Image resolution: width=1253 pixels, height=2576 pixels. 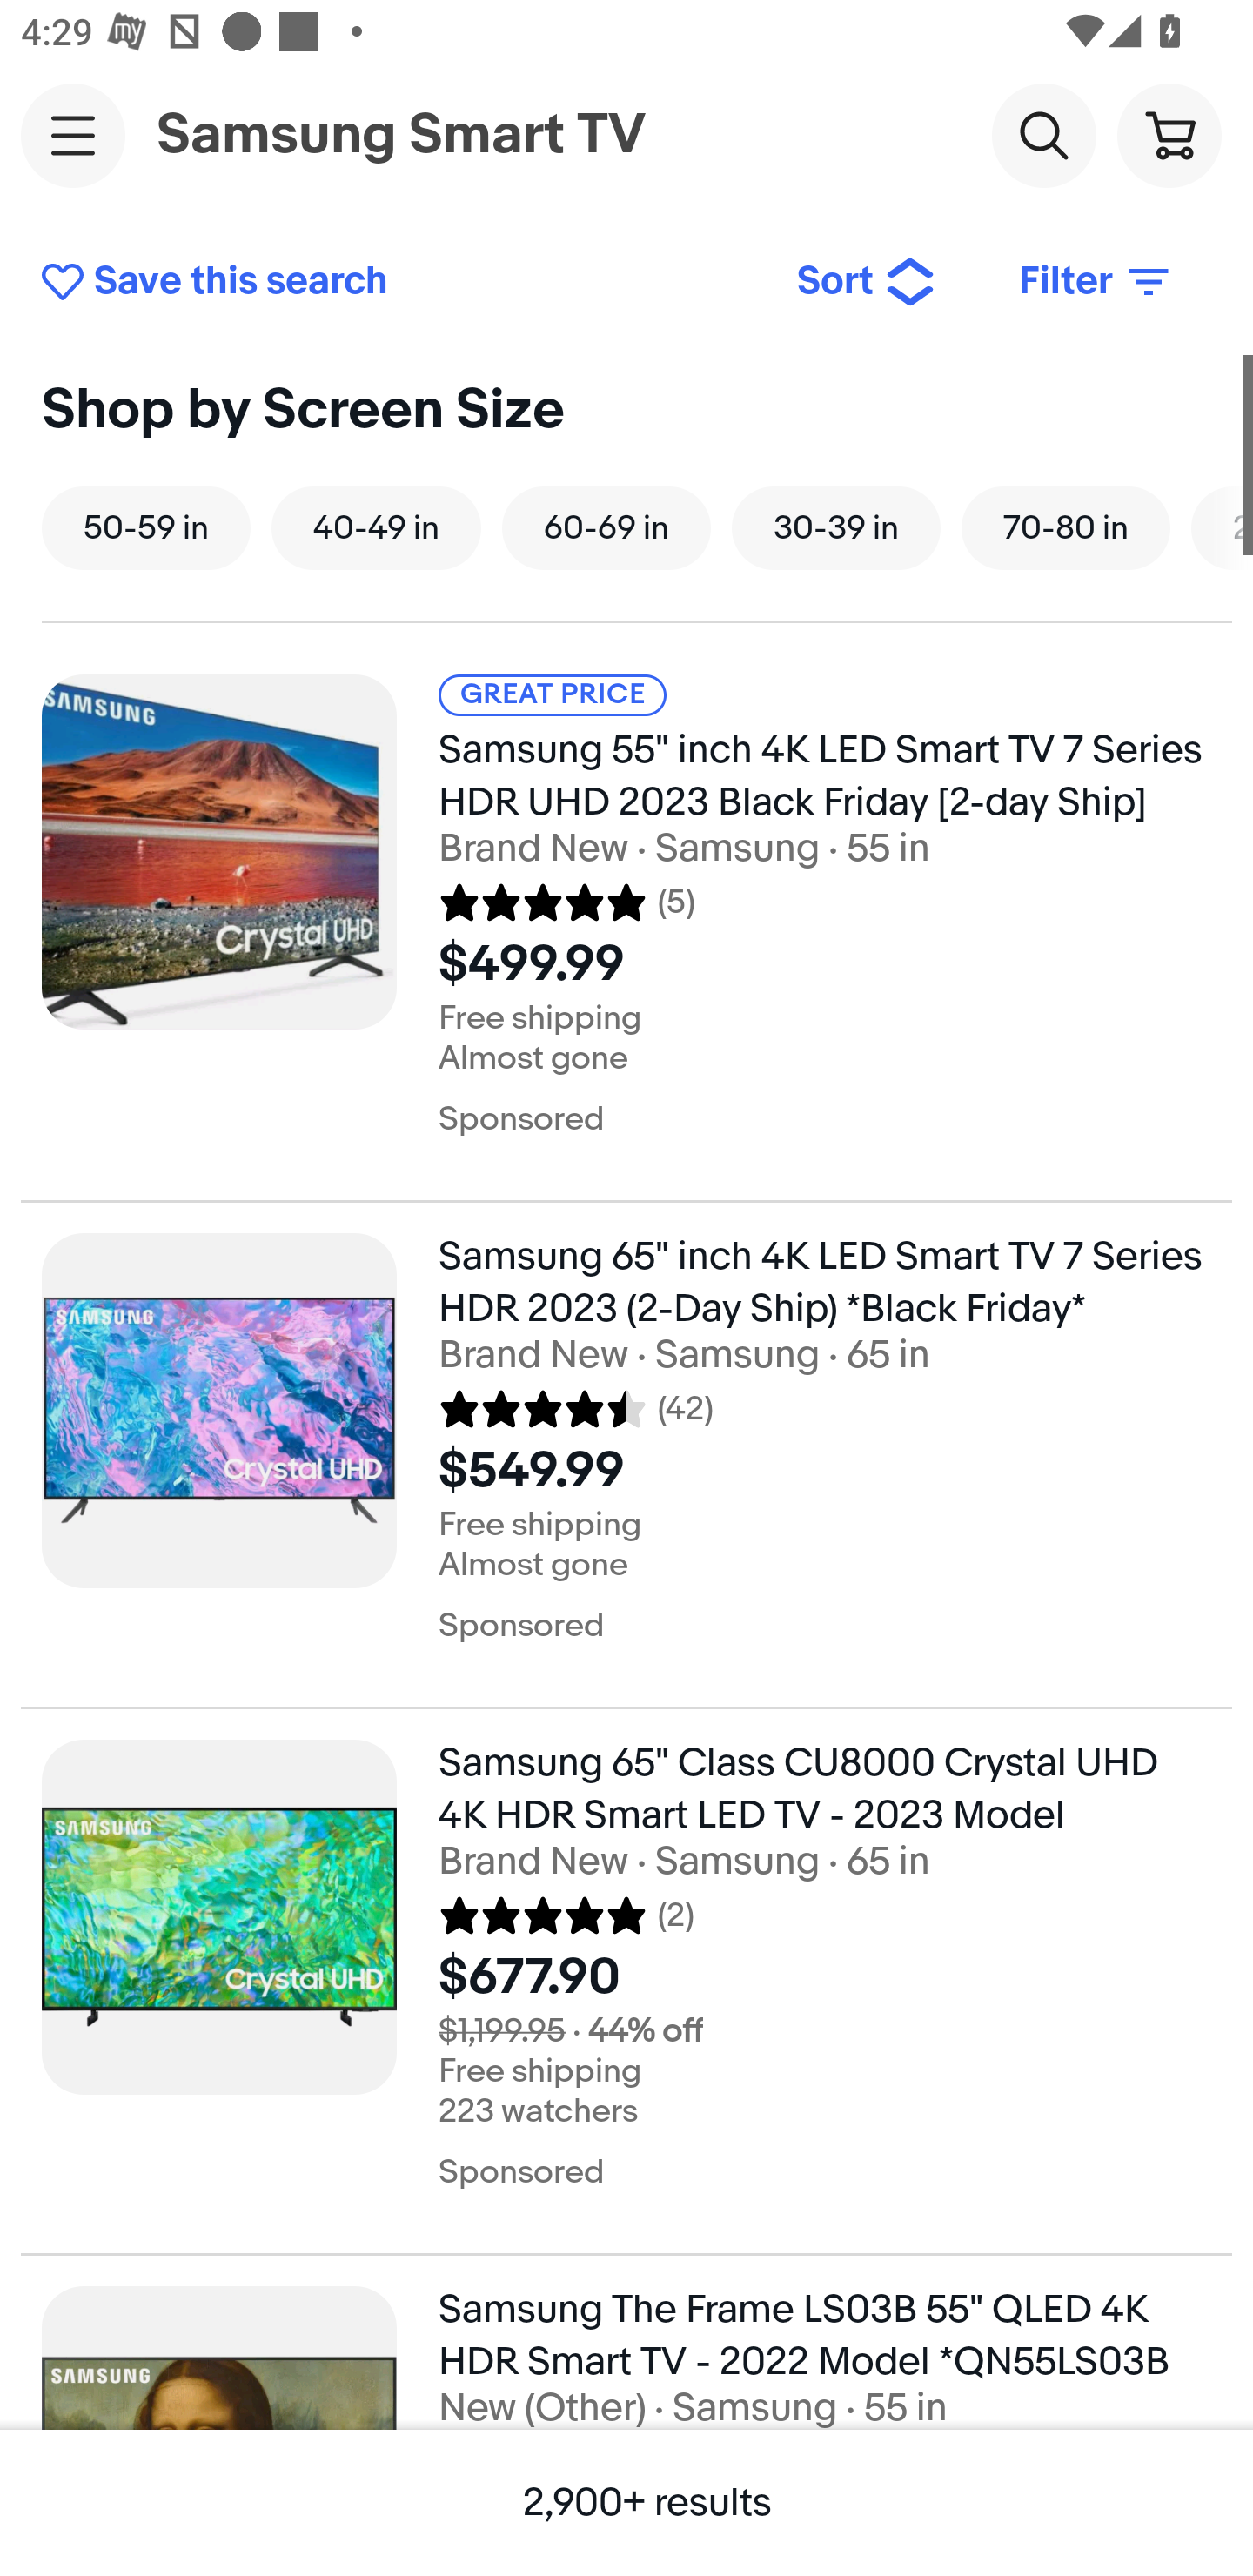 What do you see at coordinates (1096, 282) in the screenshot?
I see `Filter` at bounding box center [1096, 282].